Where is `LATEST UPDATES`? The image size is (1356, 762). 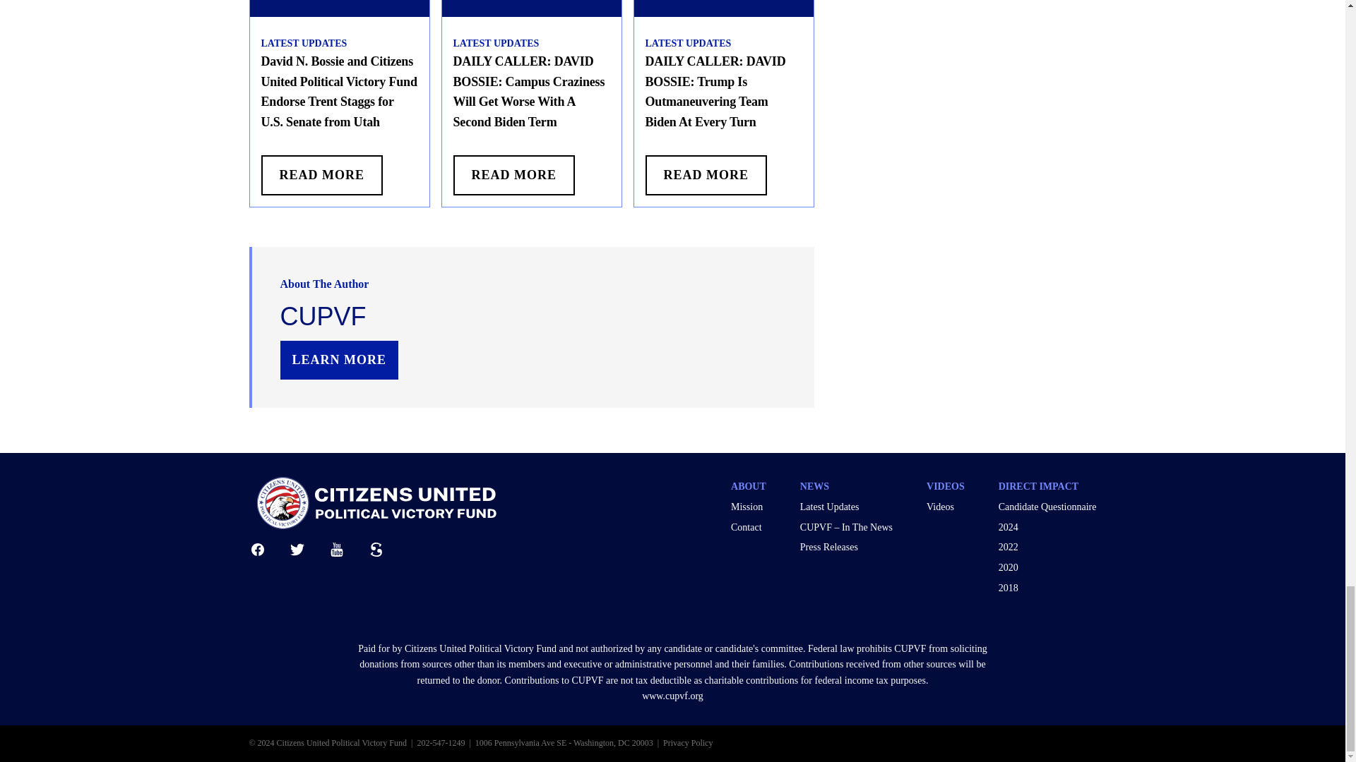
LATEST UPDATES is located at coordinates (304, 44).